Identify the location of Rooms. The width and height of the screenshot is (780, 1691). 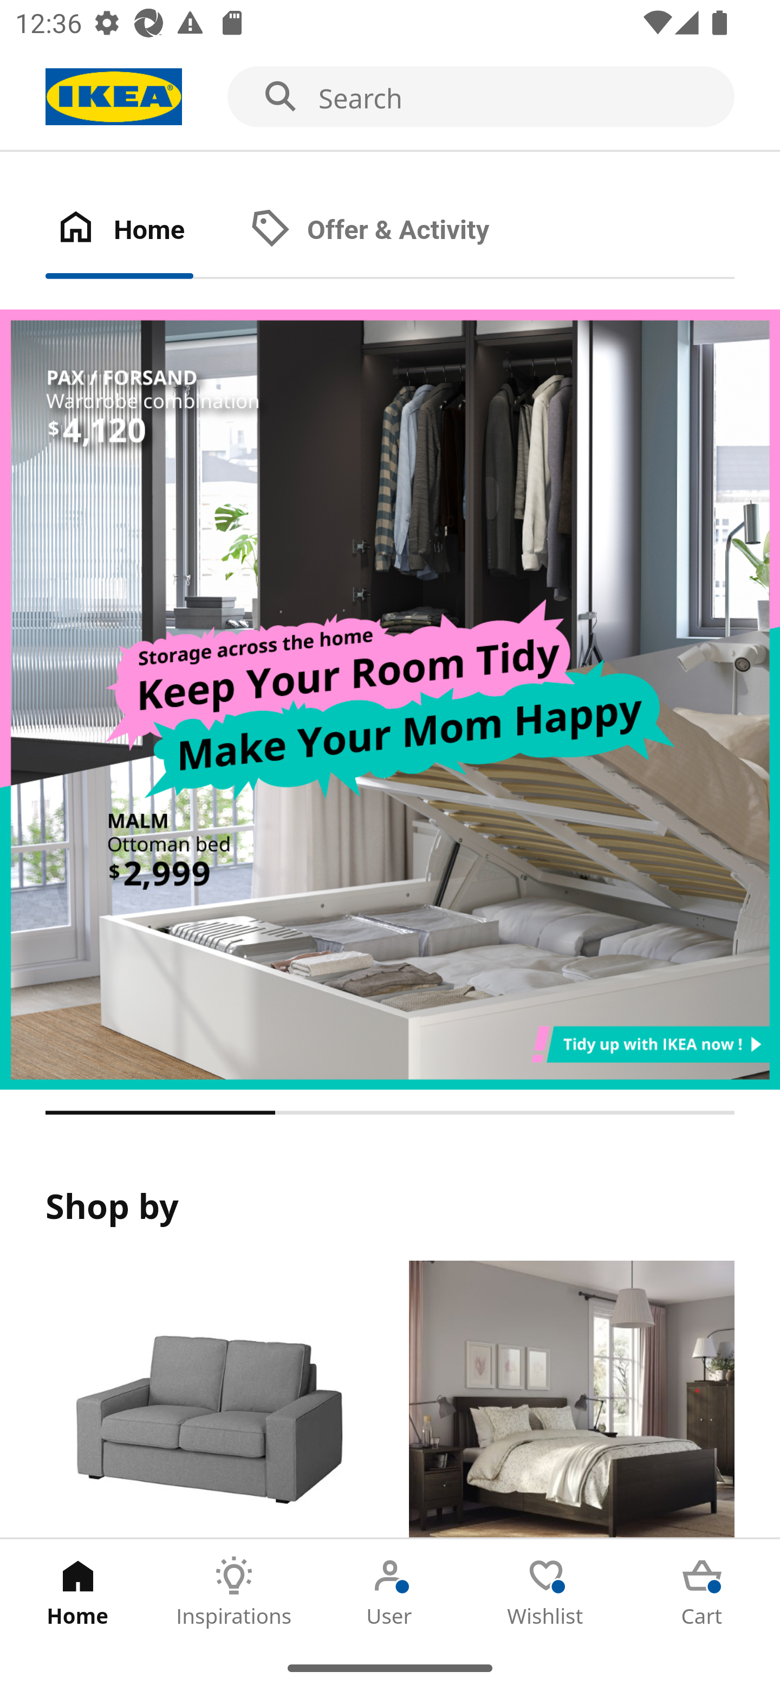
(571, 1399).